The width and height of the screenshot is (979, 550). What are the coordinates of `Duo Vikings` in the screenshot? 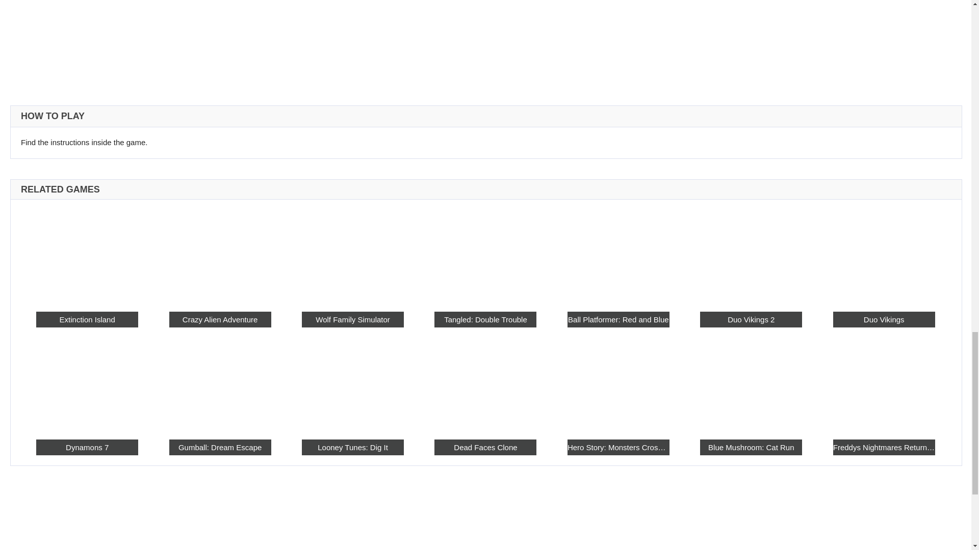 It's located at (709, 241).